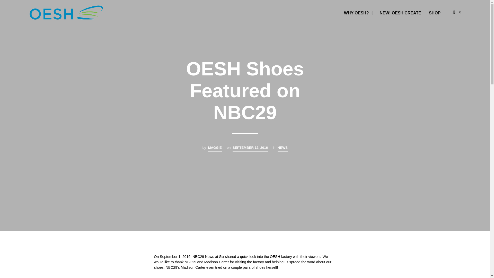  What do you see at coordinates (457, 12) in the screenshot?
I see `0` at bounding box center [457, 12].